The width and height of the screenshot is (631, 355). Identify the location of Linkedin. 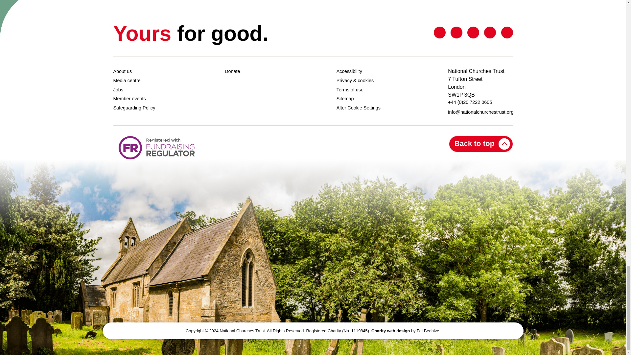
(473, 33).